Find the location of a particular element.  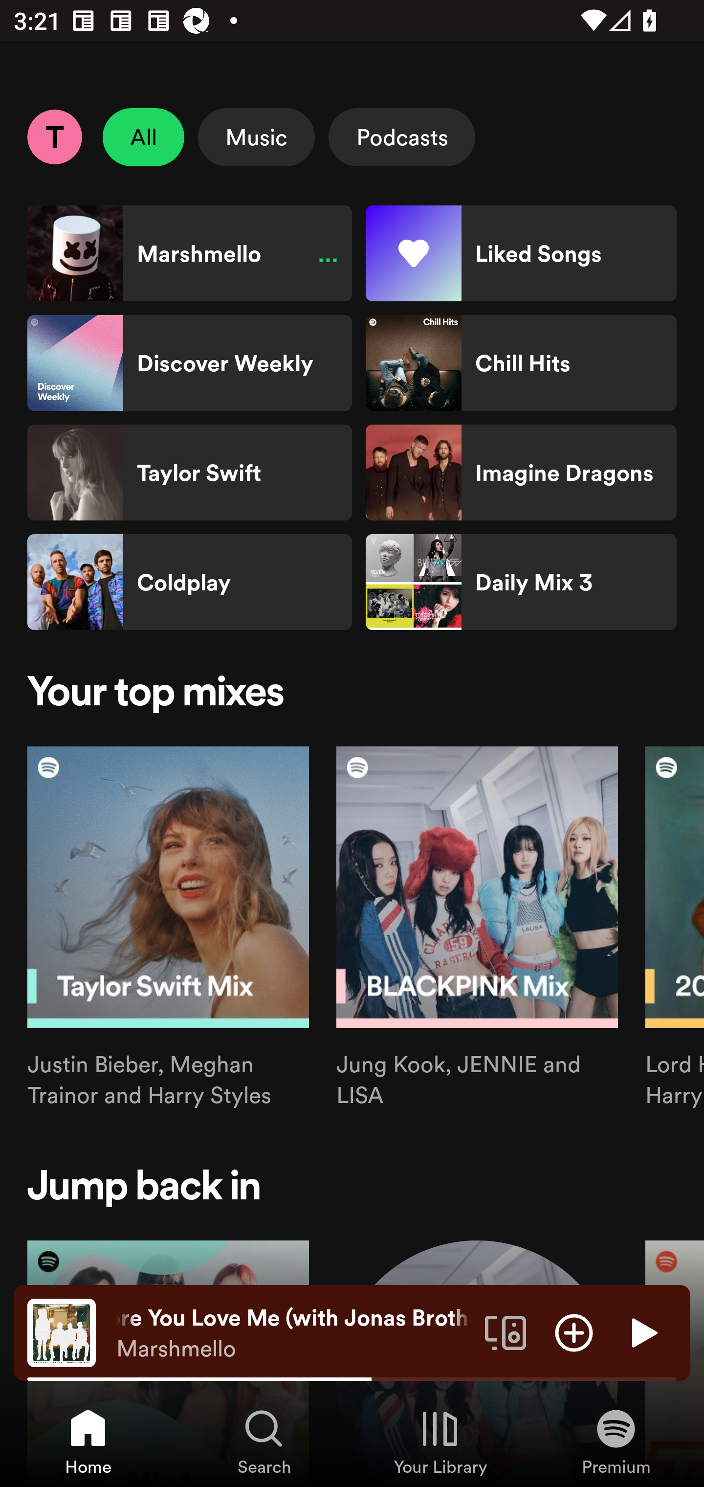

The cover art of the currently playing track is located at coordinates (62, 1332).